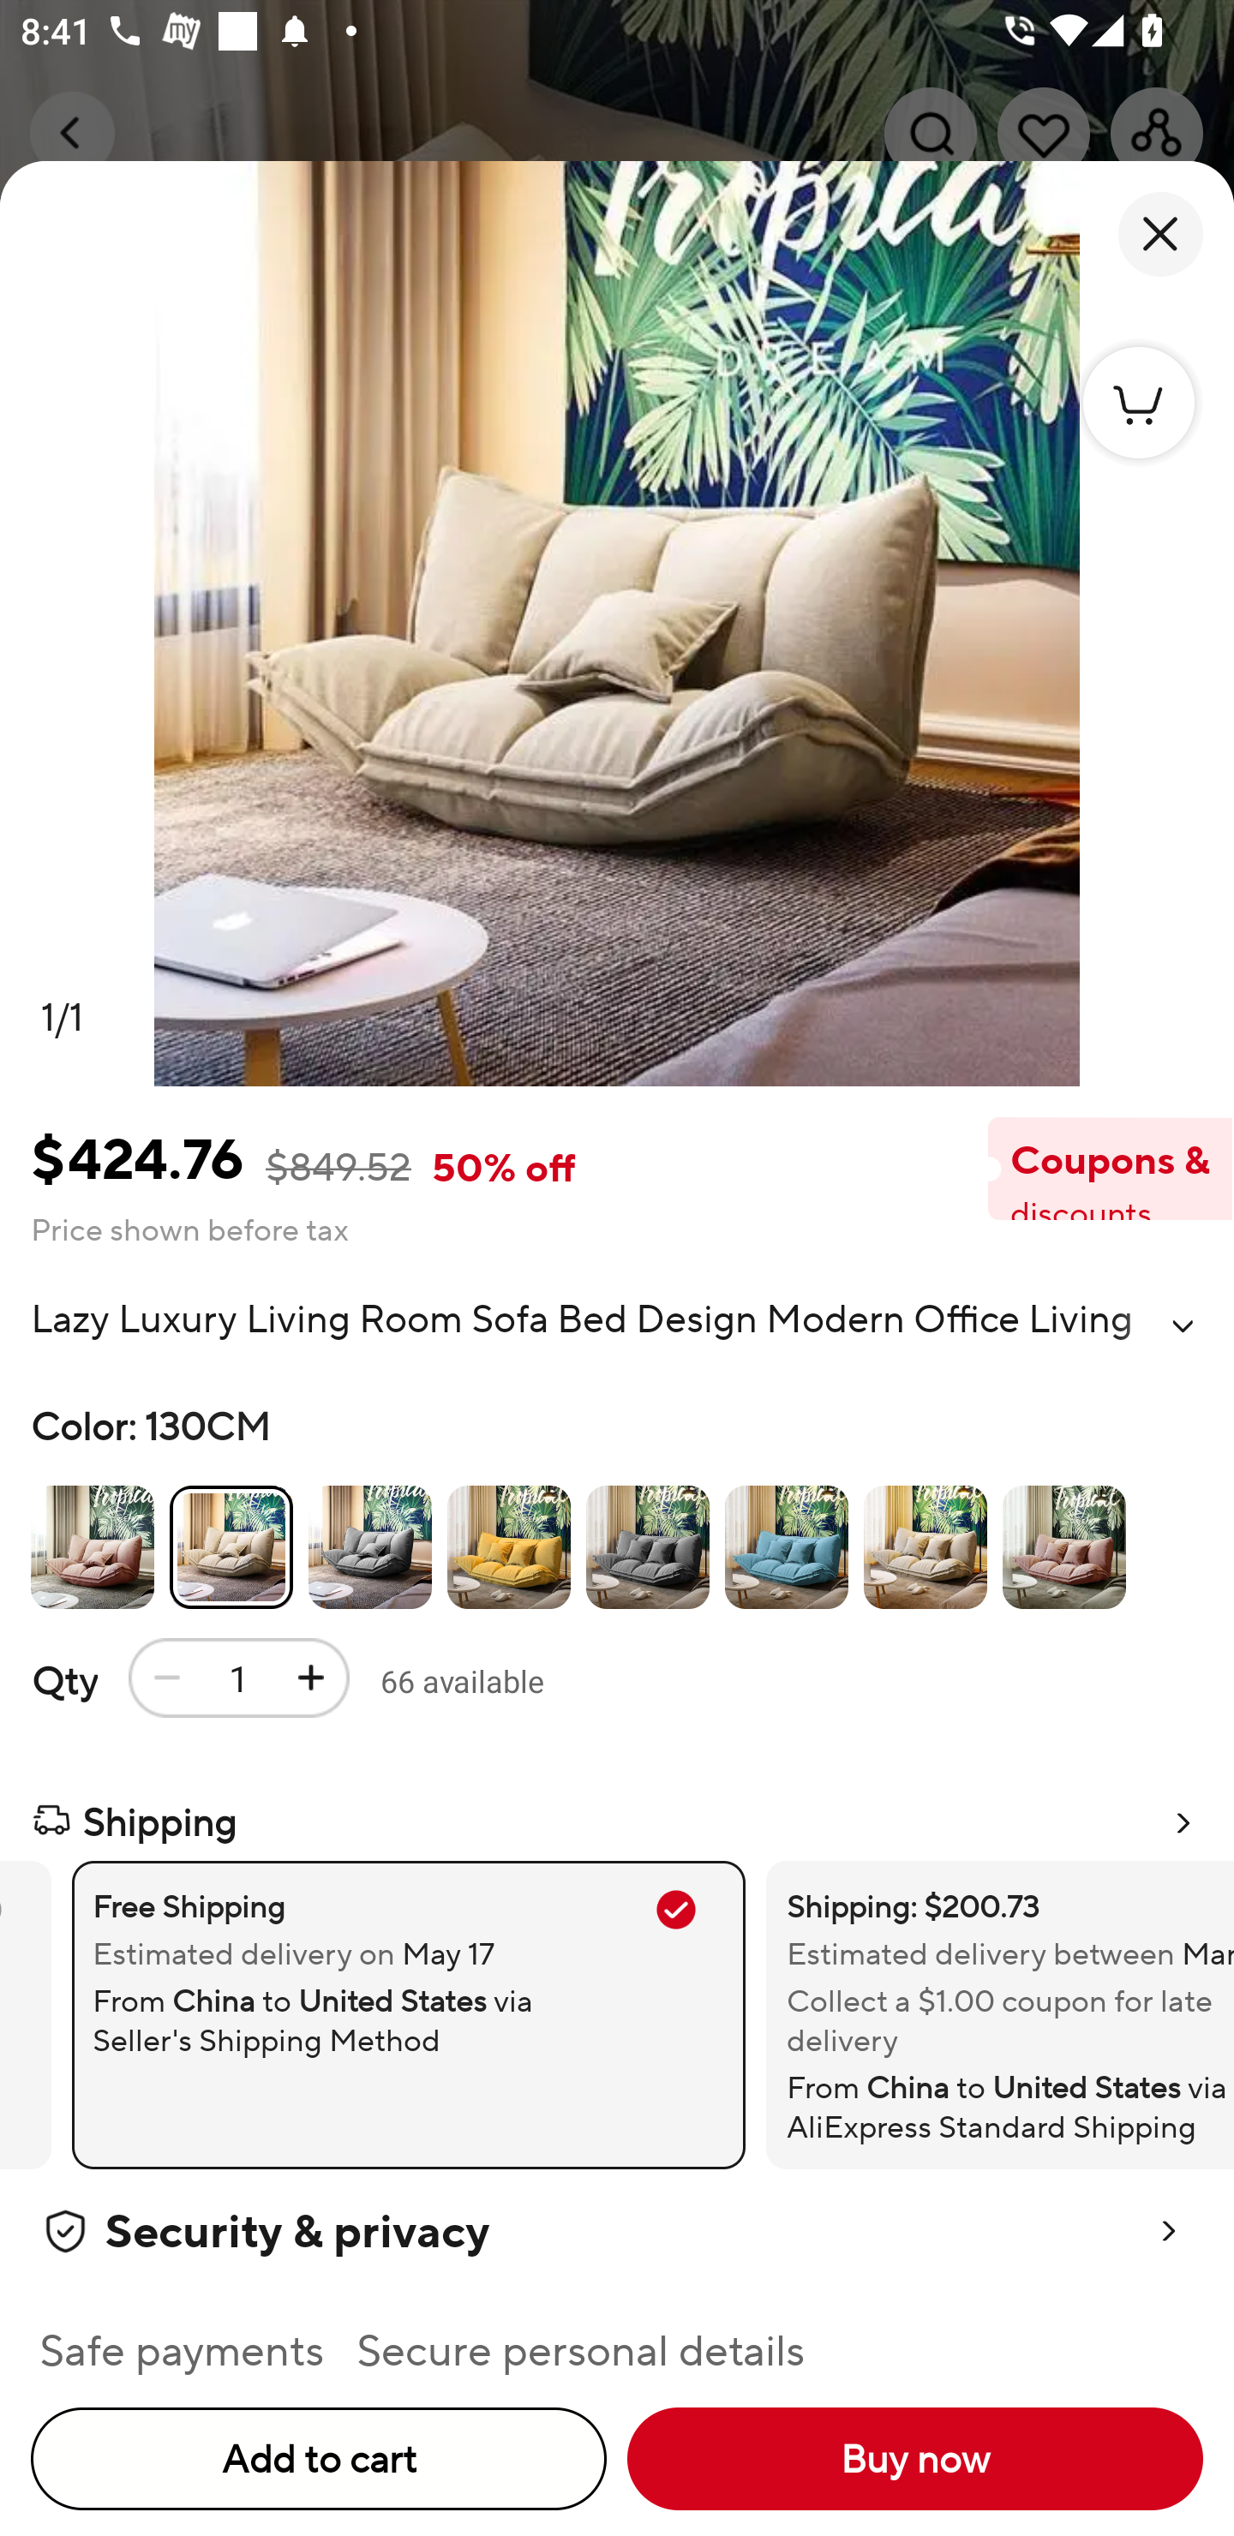 This screenshot has width=1234, height=2536. What do you see at coordinates (319, 2459) in the screenshot?
I see `Add to cart` at bounding box center [319, 2459].